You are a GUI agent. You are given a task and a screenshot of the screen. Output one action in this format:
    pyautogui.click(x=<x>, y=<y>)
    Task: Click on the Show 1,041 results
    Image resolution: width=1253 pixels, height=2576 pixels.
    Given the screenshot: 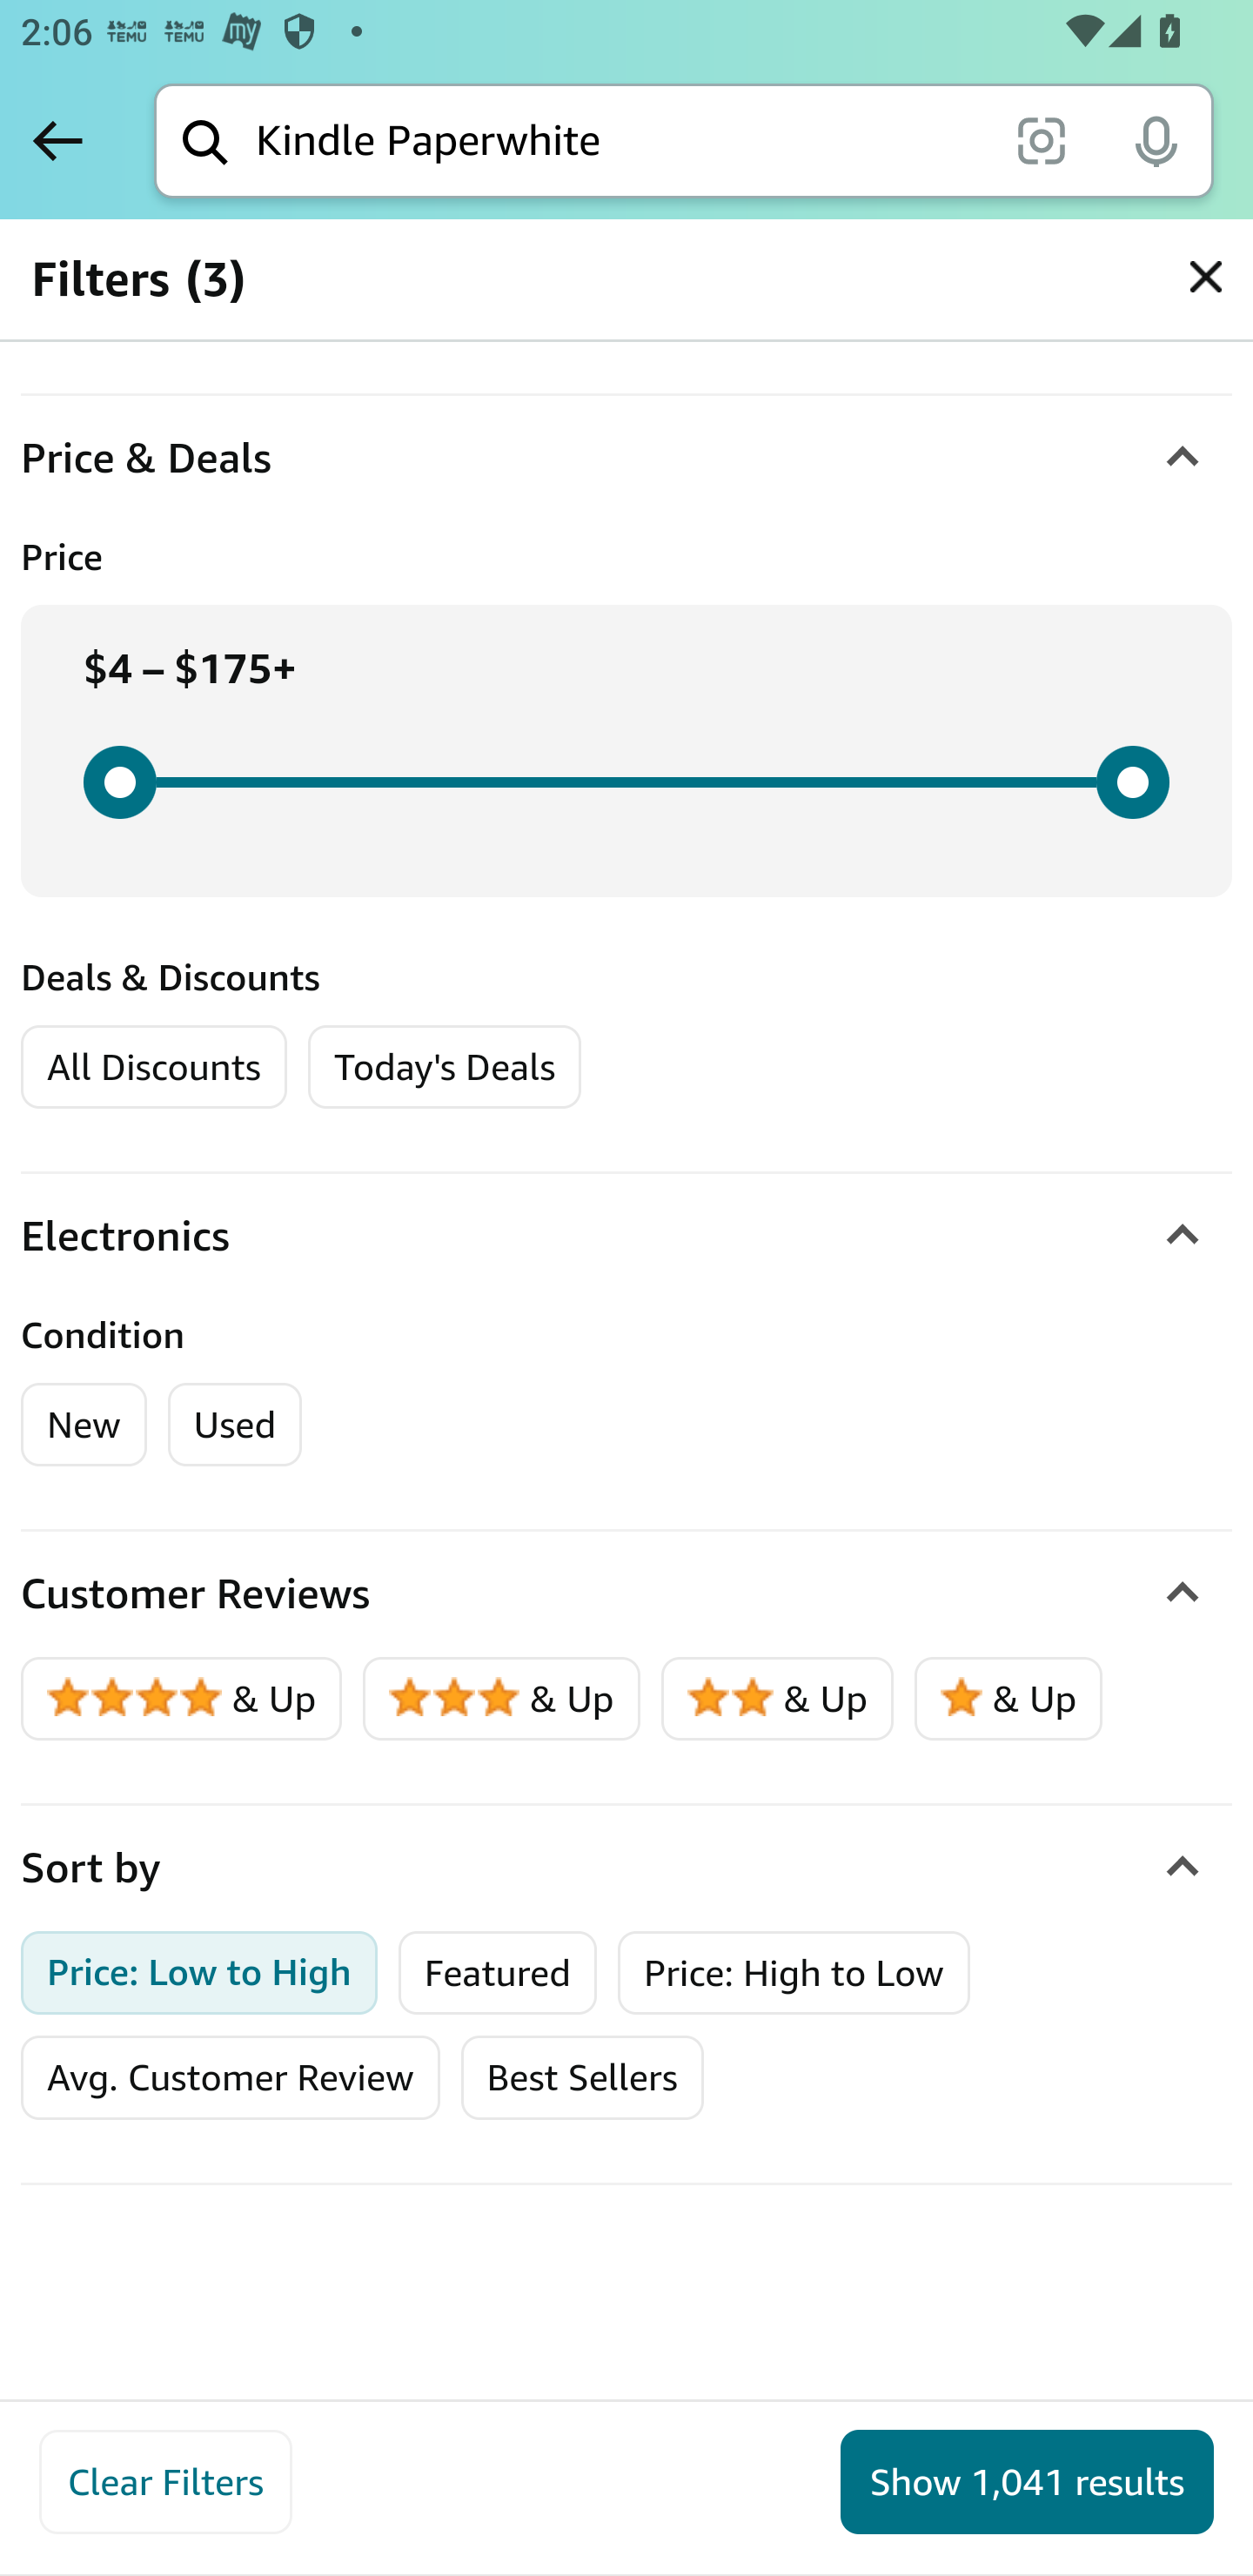 What is the action you would take?
    pyautogui.click(x=1027, y=2482)
    